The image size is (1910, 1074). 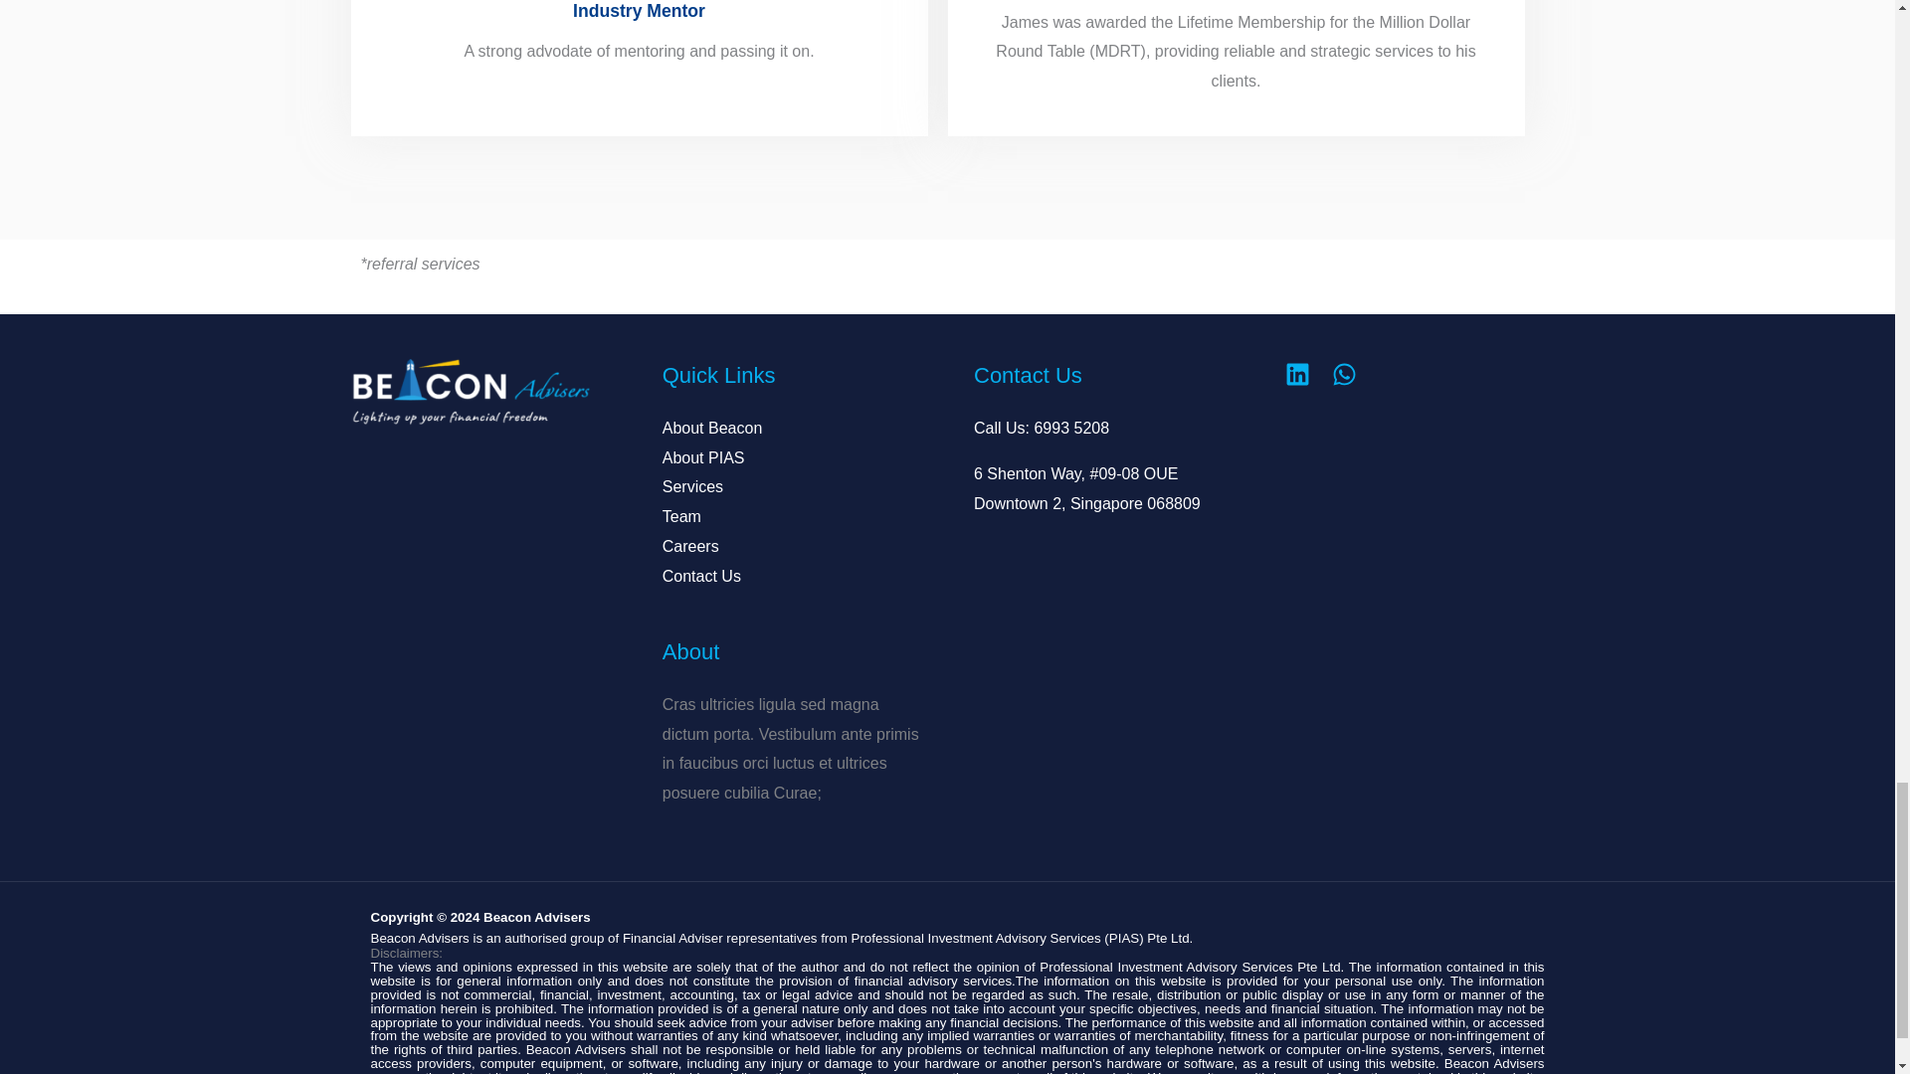 I want to click on About Beacon, so click(x=712, y=428).